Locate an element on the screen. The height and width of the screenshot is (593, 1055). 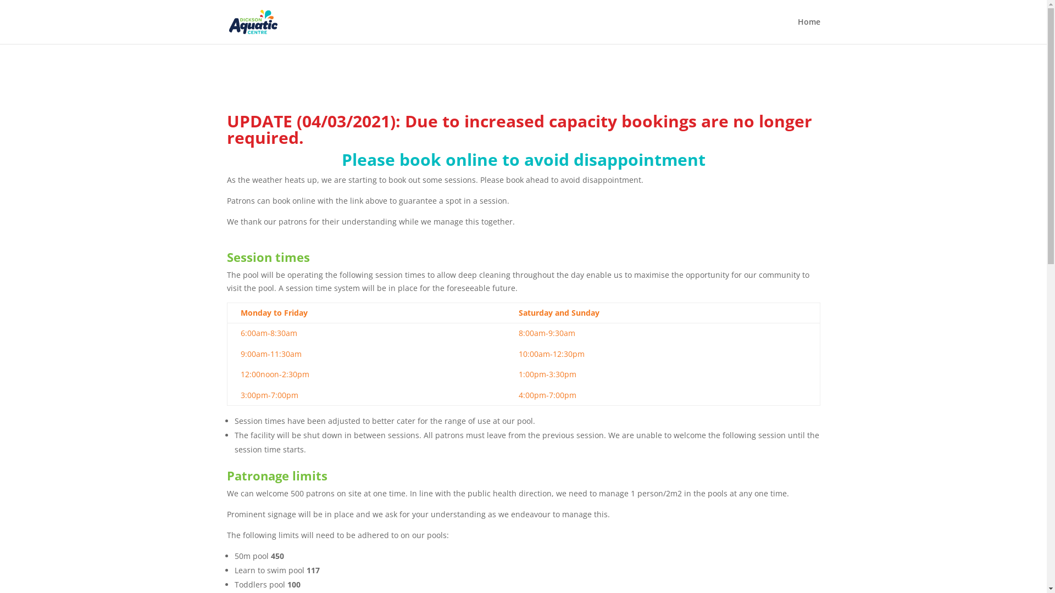
Home is located at coordinates (809, 31).